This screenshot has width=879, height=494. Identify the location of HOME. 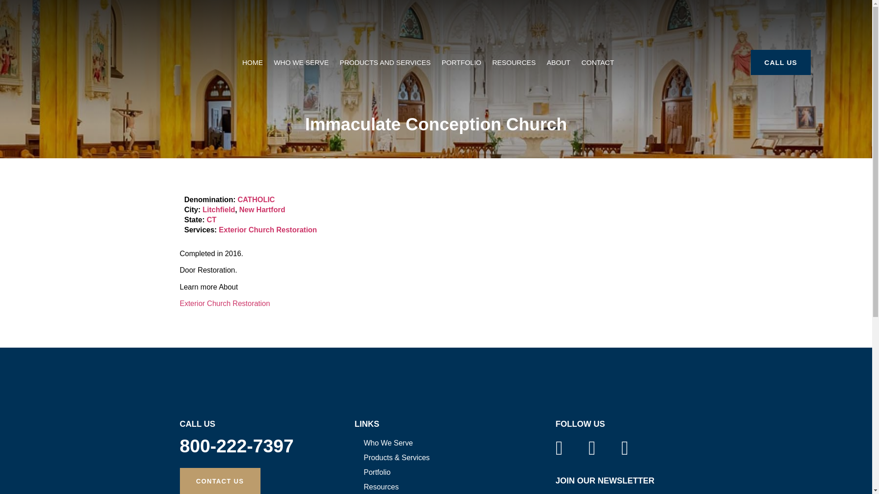
(252, 62).